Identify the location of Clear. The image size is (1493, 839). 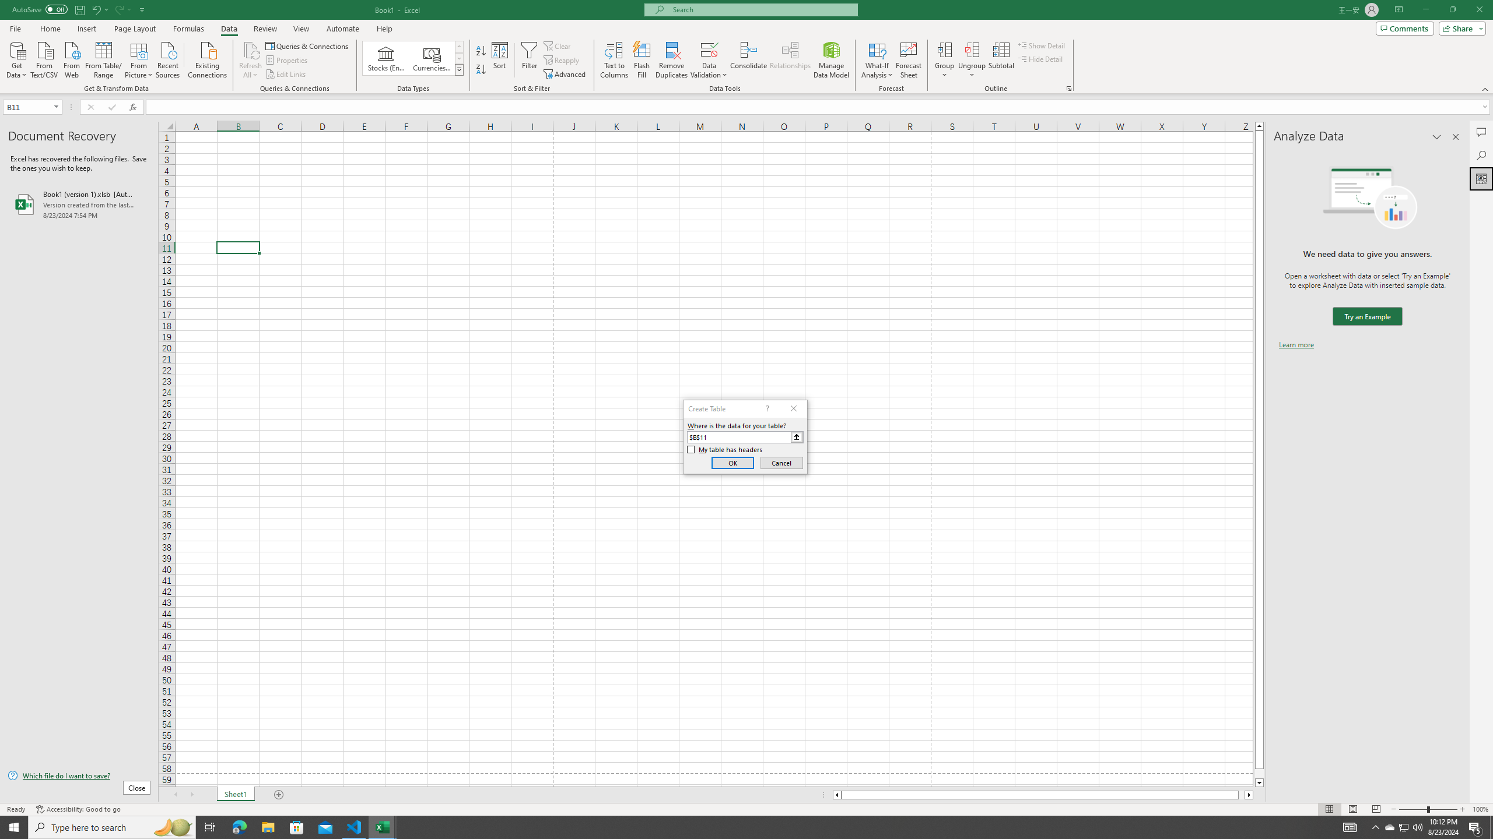
(558, 45).